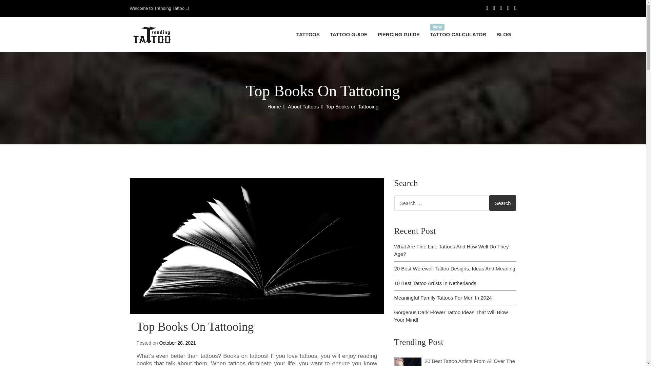 The height and width of the screenshot is (366, 651). Describe the element at coordinates (458, 35) in the screenshot. I see `TATTOO CALCULATOR` at that location.